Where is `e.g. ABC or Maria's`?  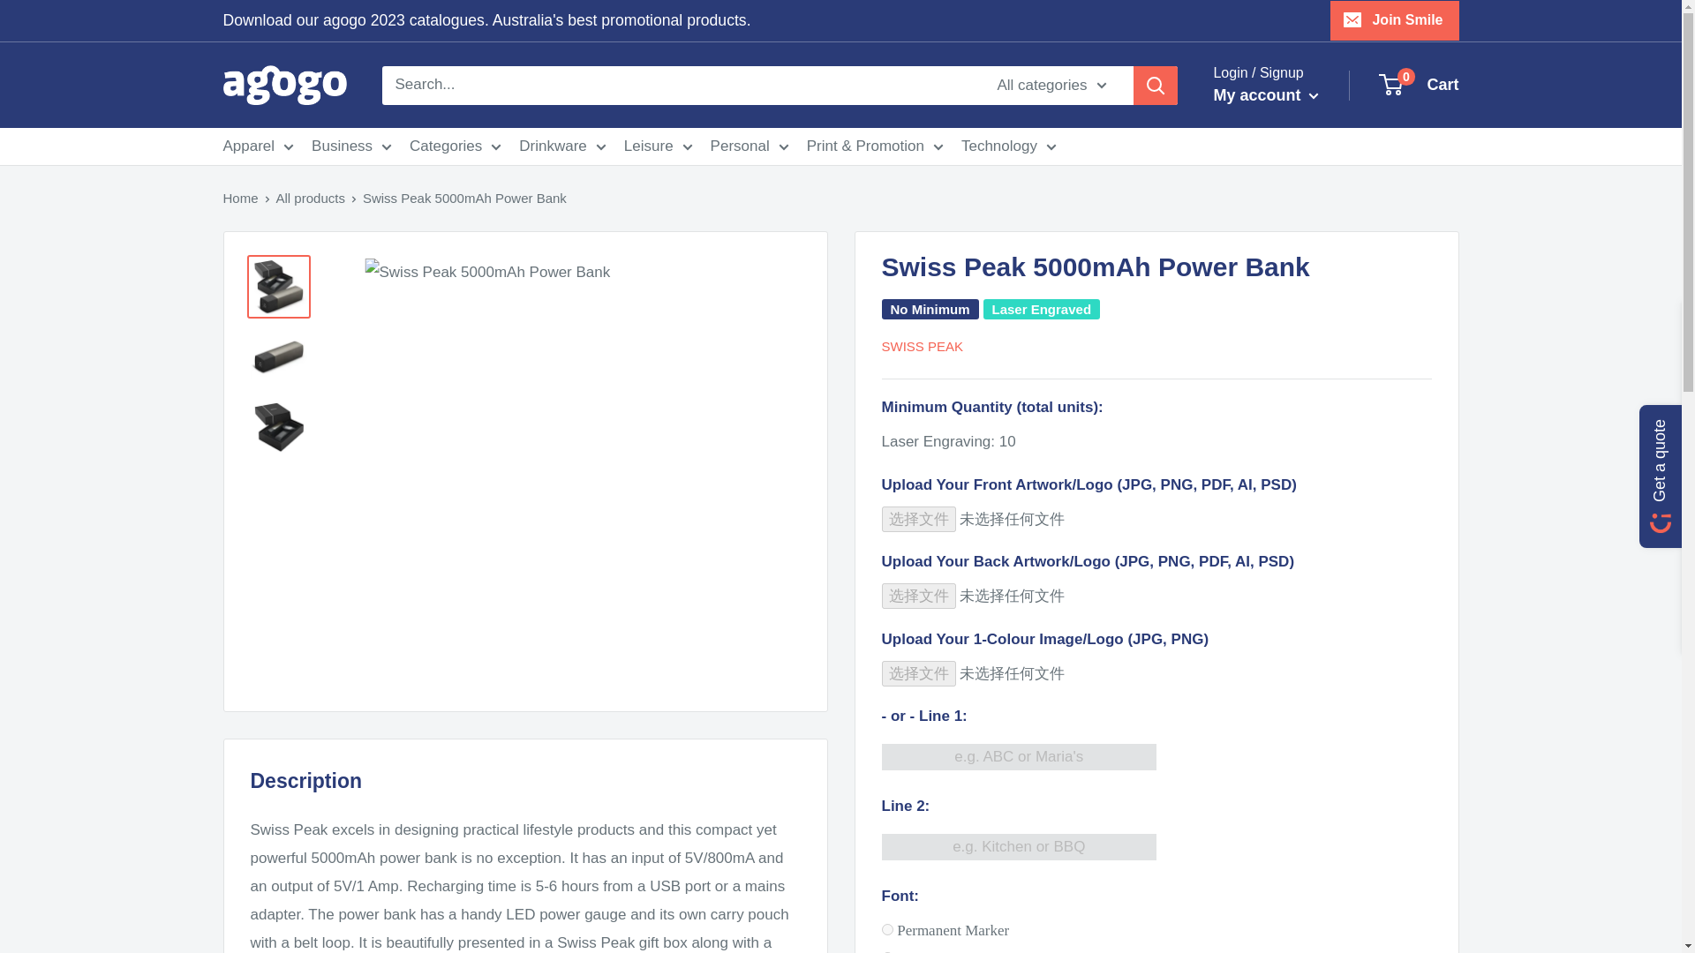
e.g. ABC or Maria's is located at coordinates (1019, 757).